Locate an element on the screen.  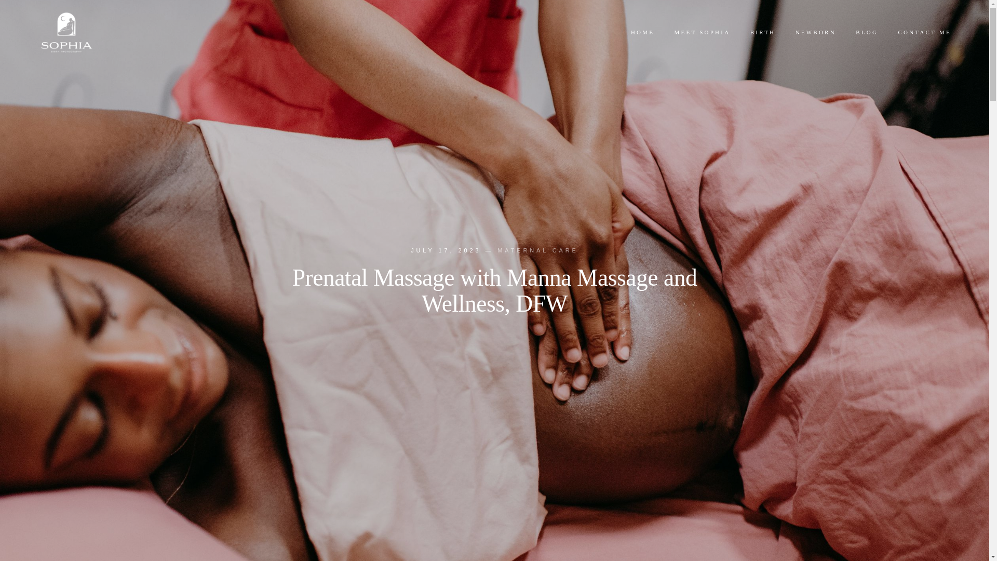
CONTACT ME is located at coordinates (924, 32).